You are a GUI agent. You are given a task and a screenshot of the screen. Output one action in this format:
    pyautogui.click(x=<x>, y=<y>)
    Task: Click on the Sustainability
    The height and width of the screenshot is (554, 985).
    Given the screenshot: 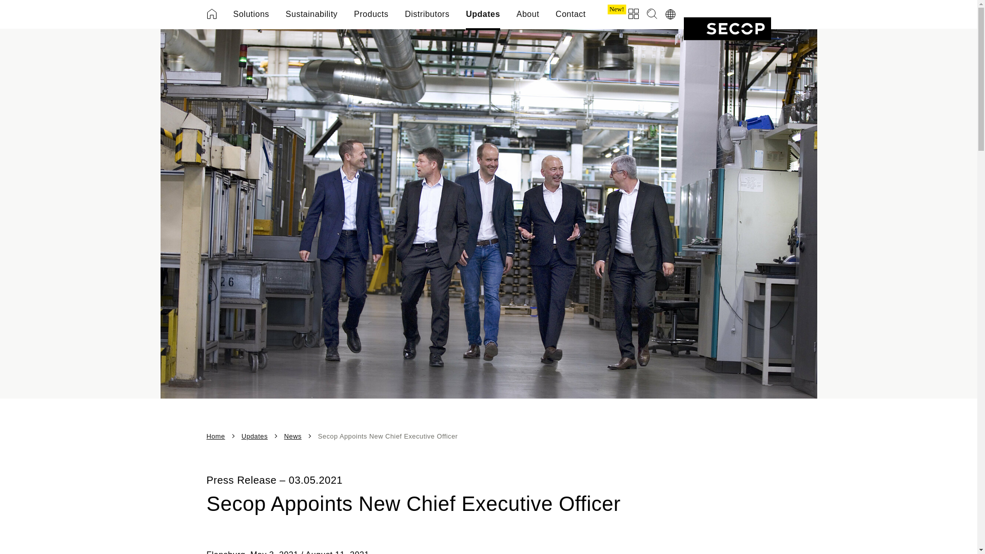 What is the action you would take?
    pyautogui.click(x=311, y=14)
    